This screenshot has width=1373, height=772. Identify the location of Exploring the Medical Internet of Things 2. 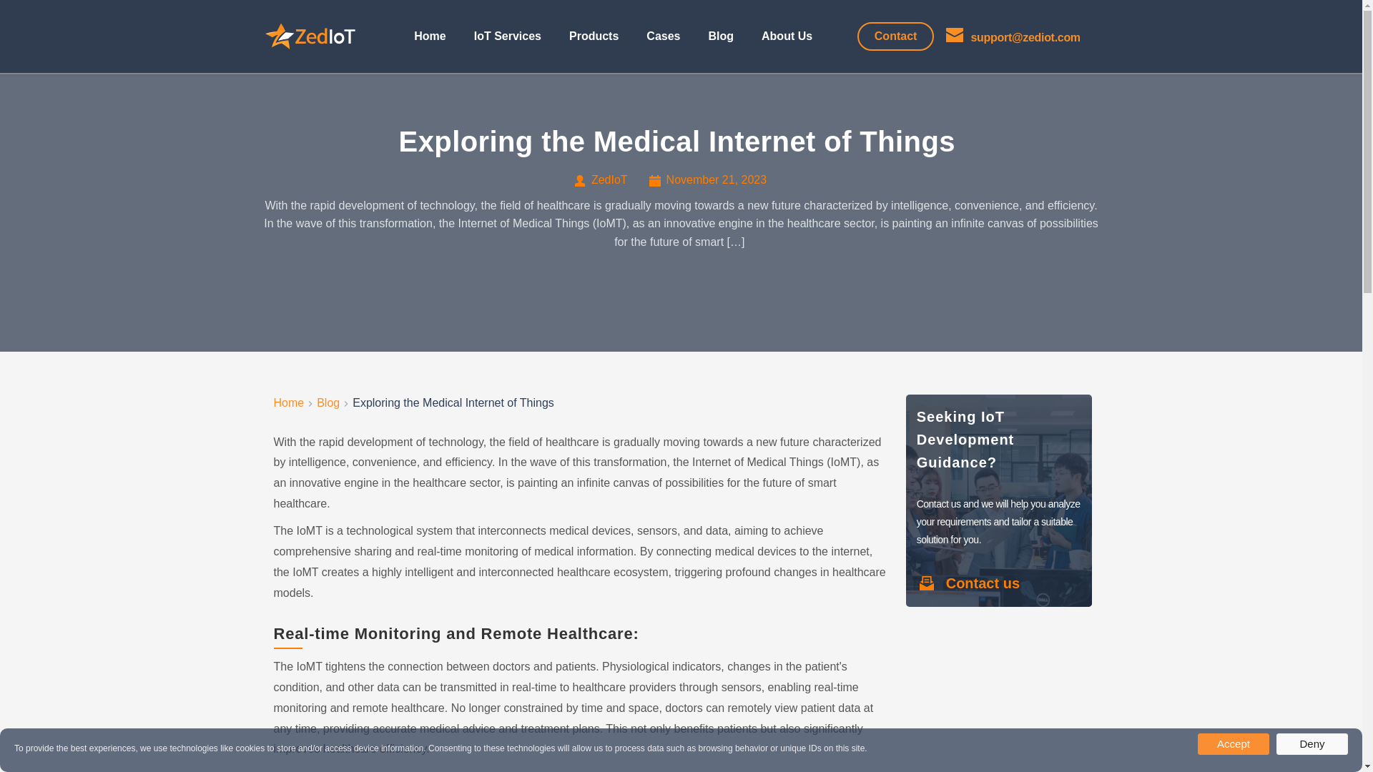
(310, 37).